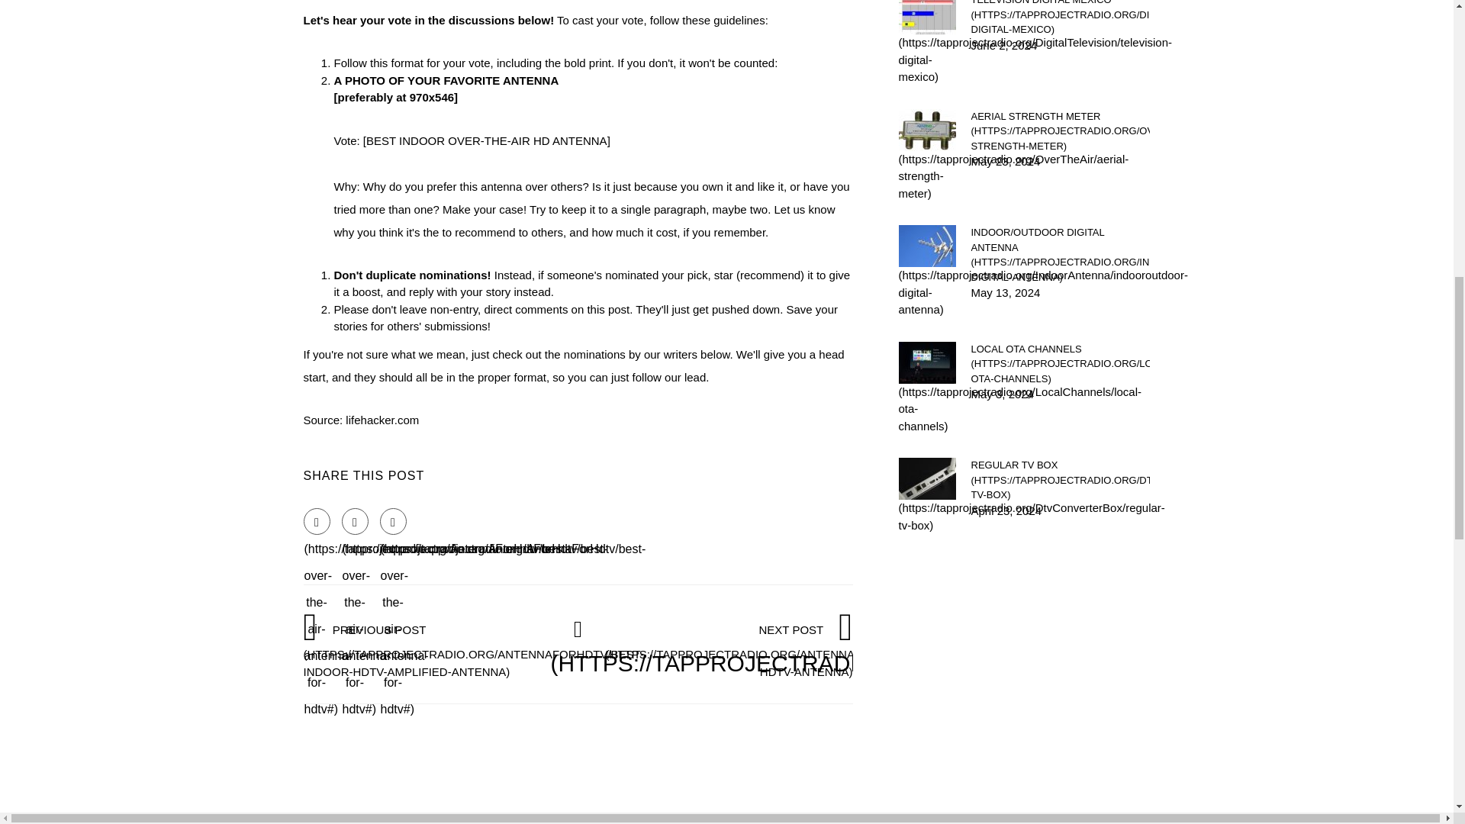 Image resolution: width=1465 pixels, height=824 pixels. Describe the element at coordinates (473, 650) in the screenshot. I see `PREVIOUS POST` at that location.